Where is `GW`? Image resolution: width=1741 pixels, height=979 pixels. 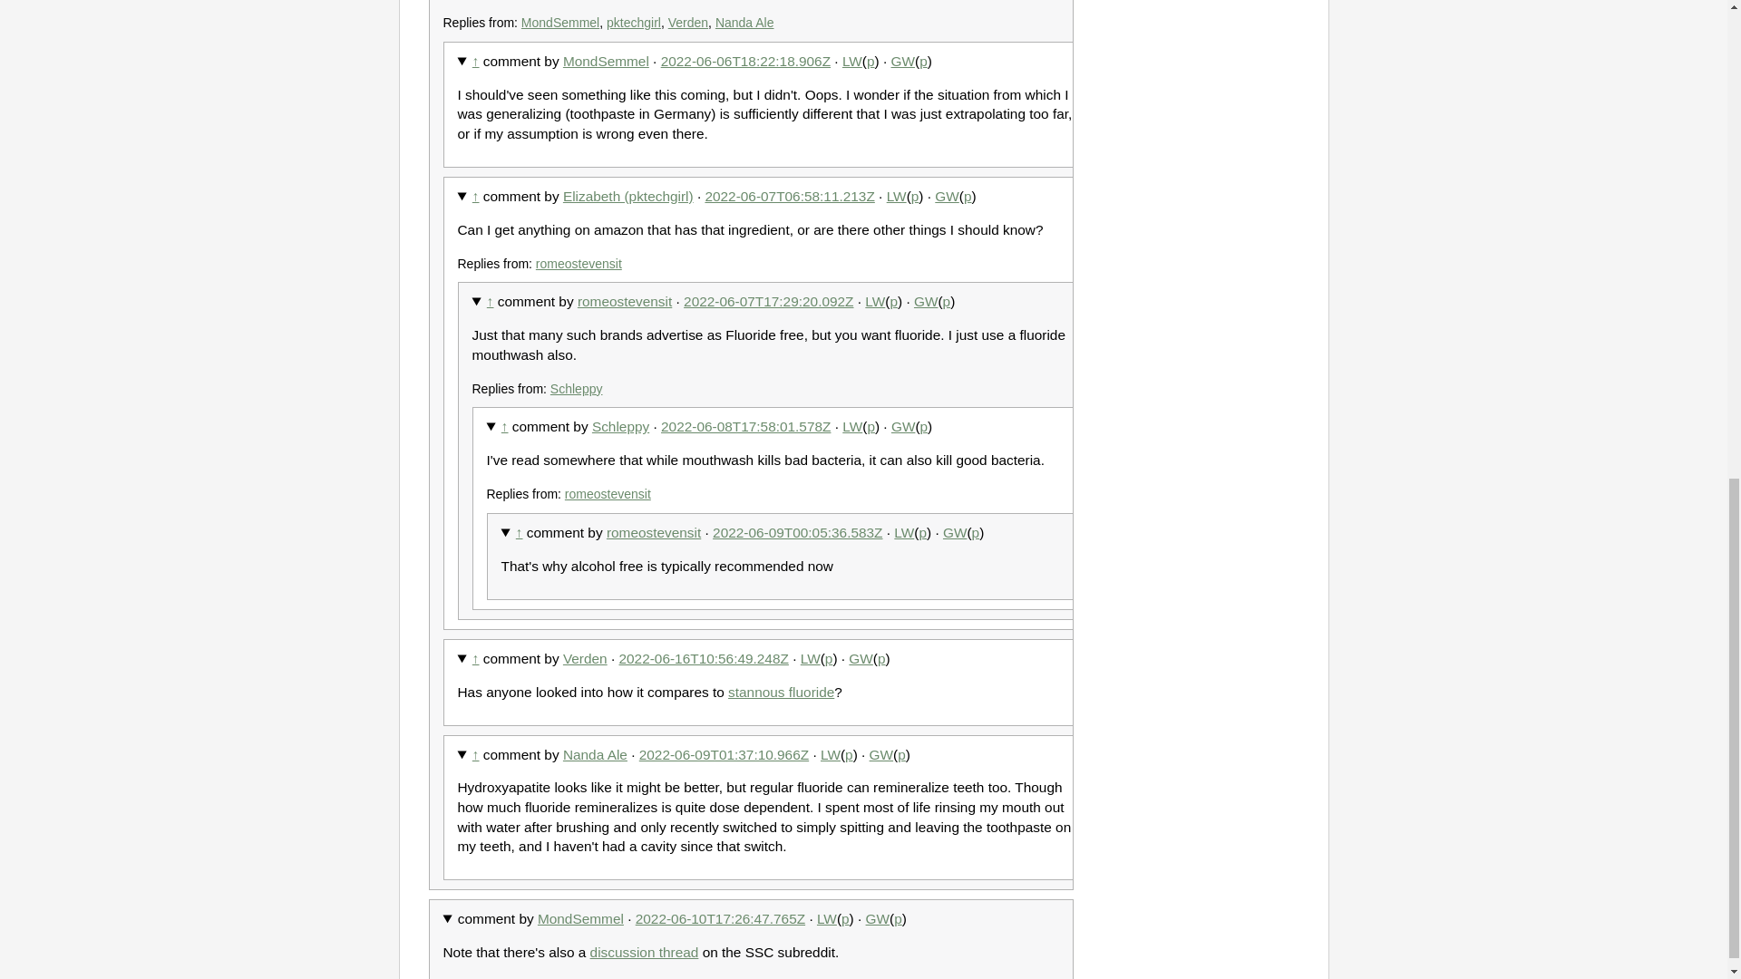 GW is located at coordinates (947, 196).